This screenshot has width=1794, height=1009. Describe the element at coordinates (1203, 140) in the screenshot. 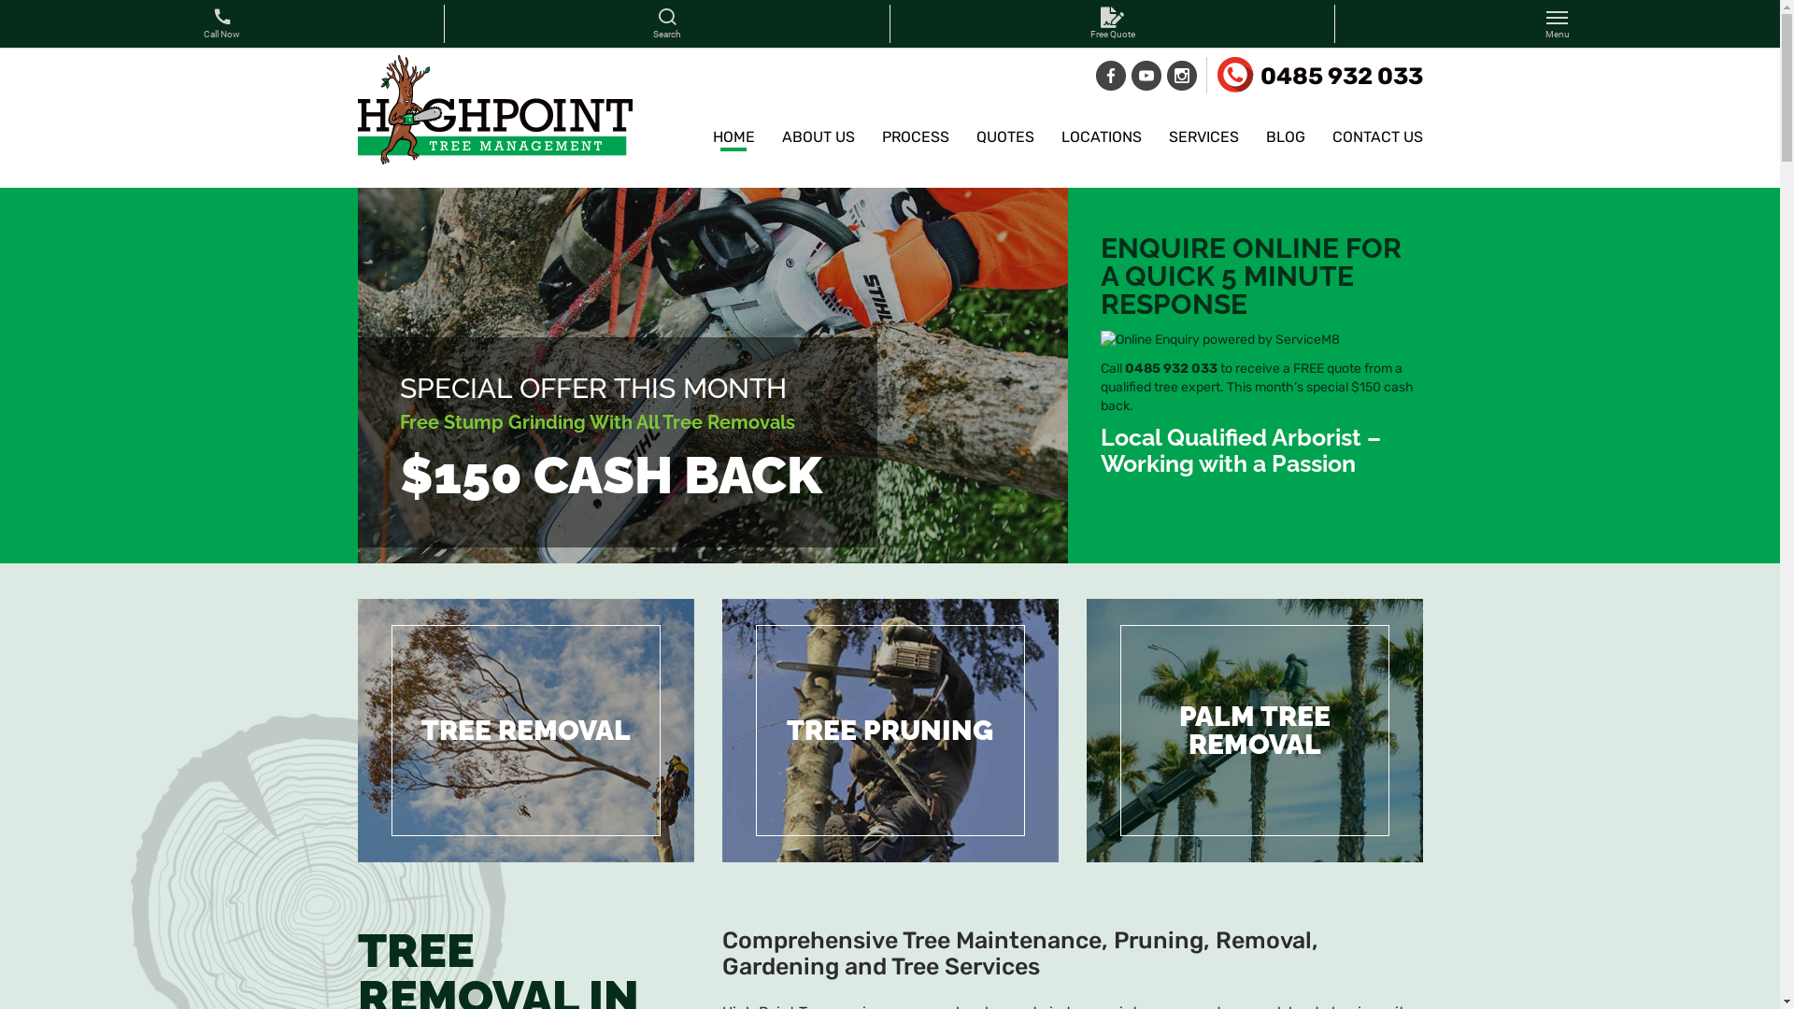

I see `SERVICES` at that location.